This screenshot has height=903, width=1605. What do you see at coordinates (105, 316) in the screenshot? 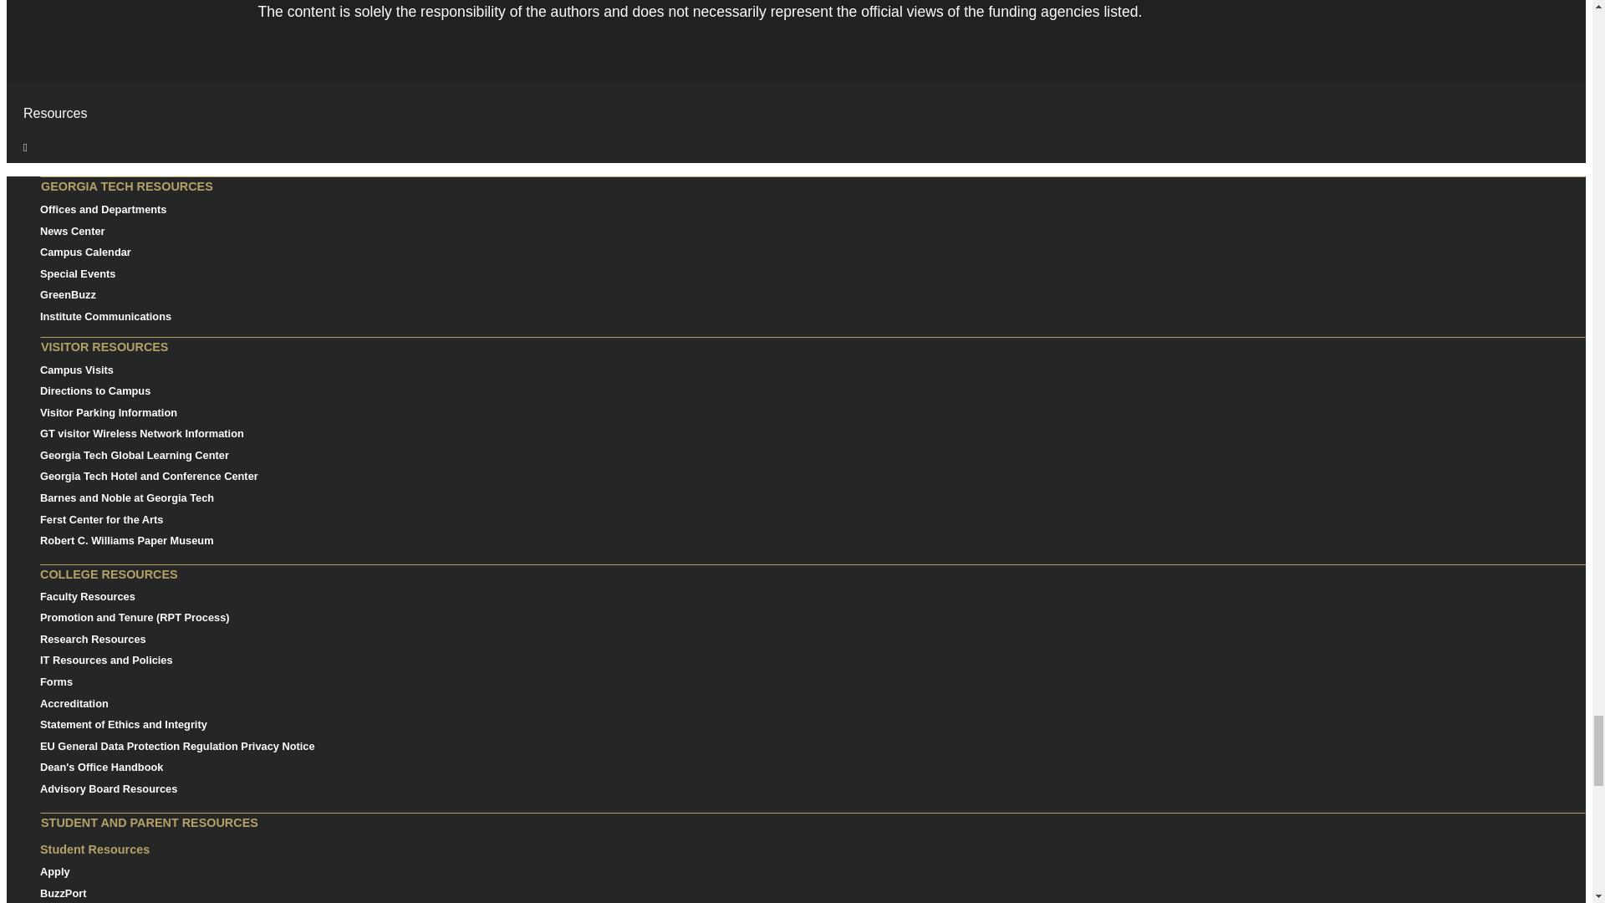
I see `Georgia Tech Office of Institute Communications` at bounding box center [105, 316].